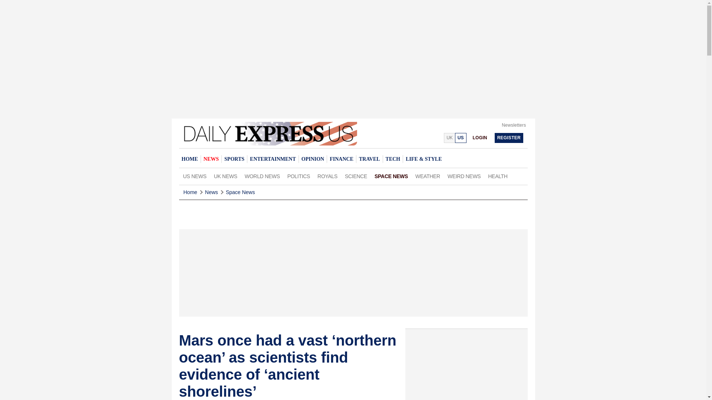 This screenshot has width=712, height=400. Describe the element at coordinates (498, 176) in the screenshot. I see `HEALTH` at that location.